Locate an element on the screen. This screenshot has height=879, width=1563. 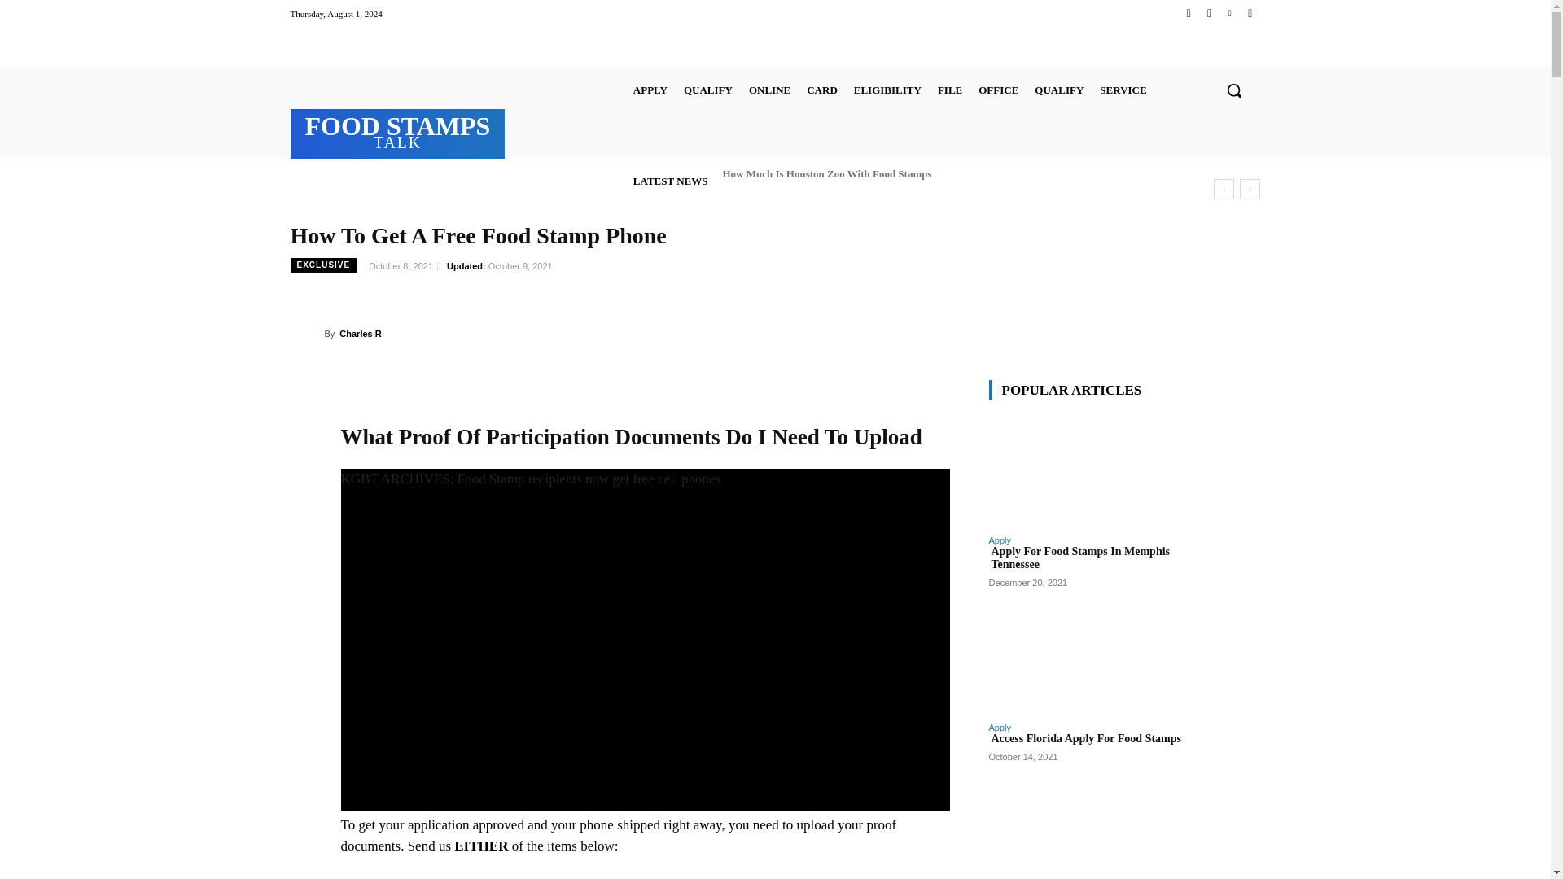
Twitter is located at coordinates (1229, 13).